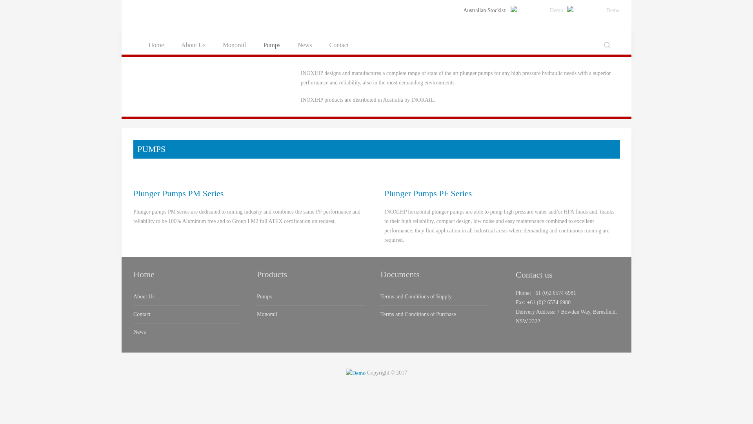  What do you see at coordinates (339, 45) in the screenshot?
I see `Contact` at bounding box center [339, 45].